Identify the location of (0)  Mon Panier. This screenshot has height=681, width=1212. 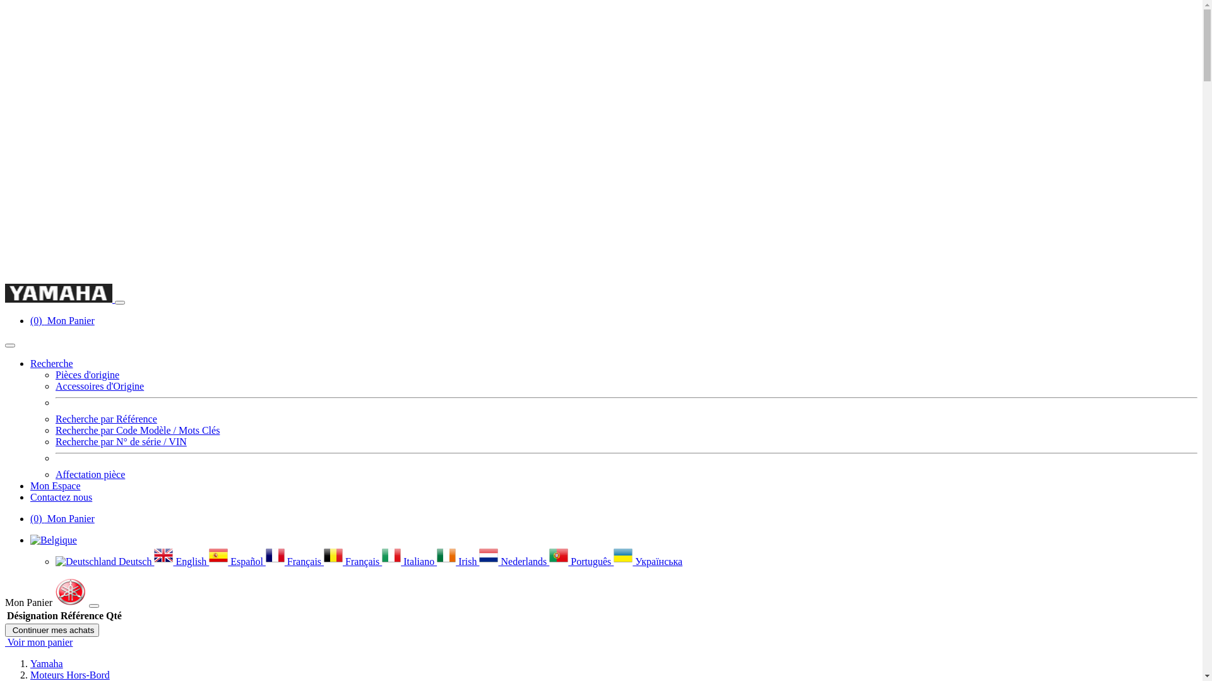
(62, 320).